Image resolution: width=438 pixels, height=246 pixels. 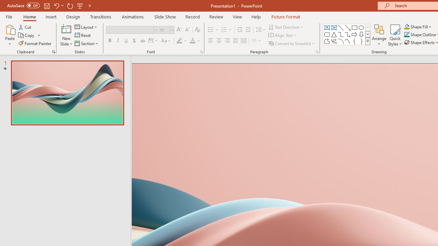 What do you see at coordinates (334, 34) in the screenshot?
I see `Isosceles Triangle` at bounding box center [334, 34].